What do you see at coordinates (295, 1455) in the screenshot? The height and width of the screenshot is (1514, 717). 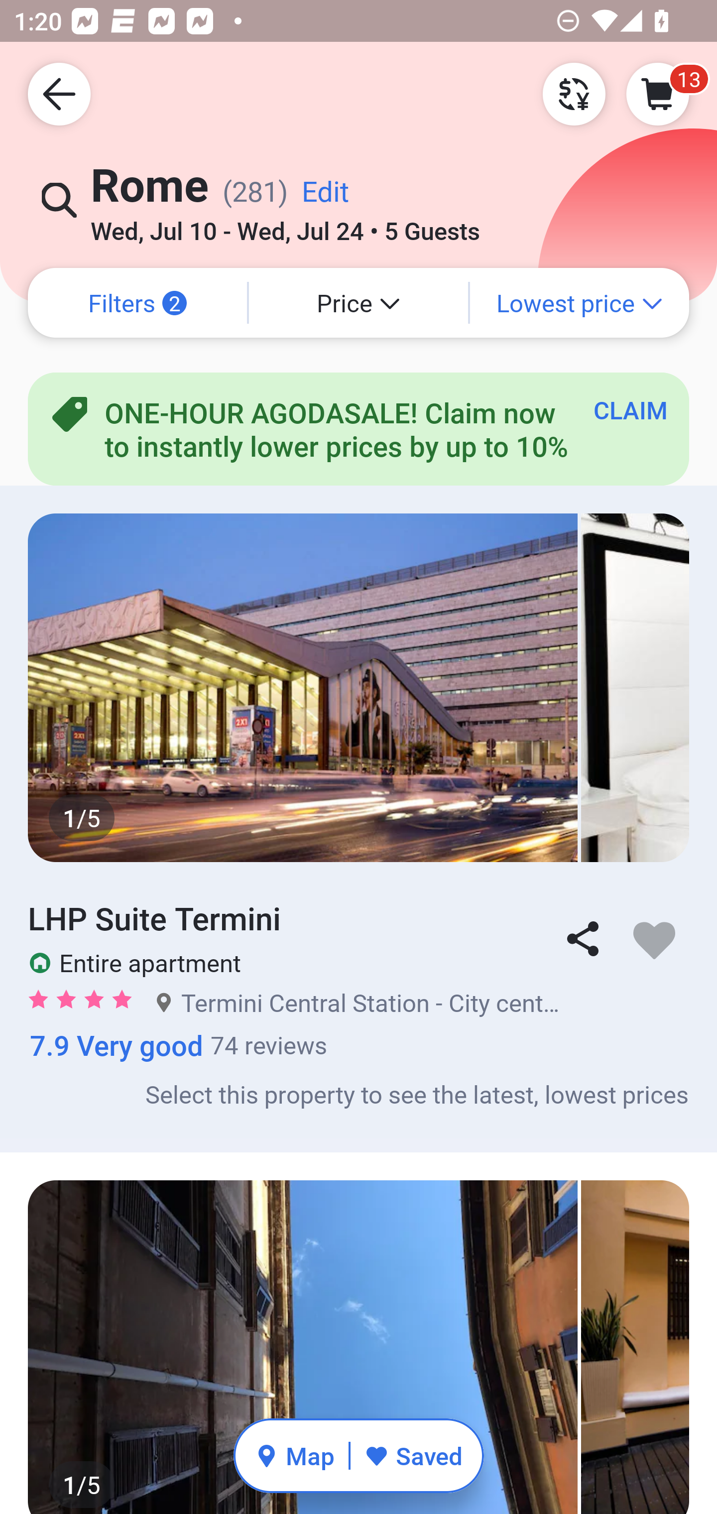 I see `Map` at bounding box center [295, 1455].